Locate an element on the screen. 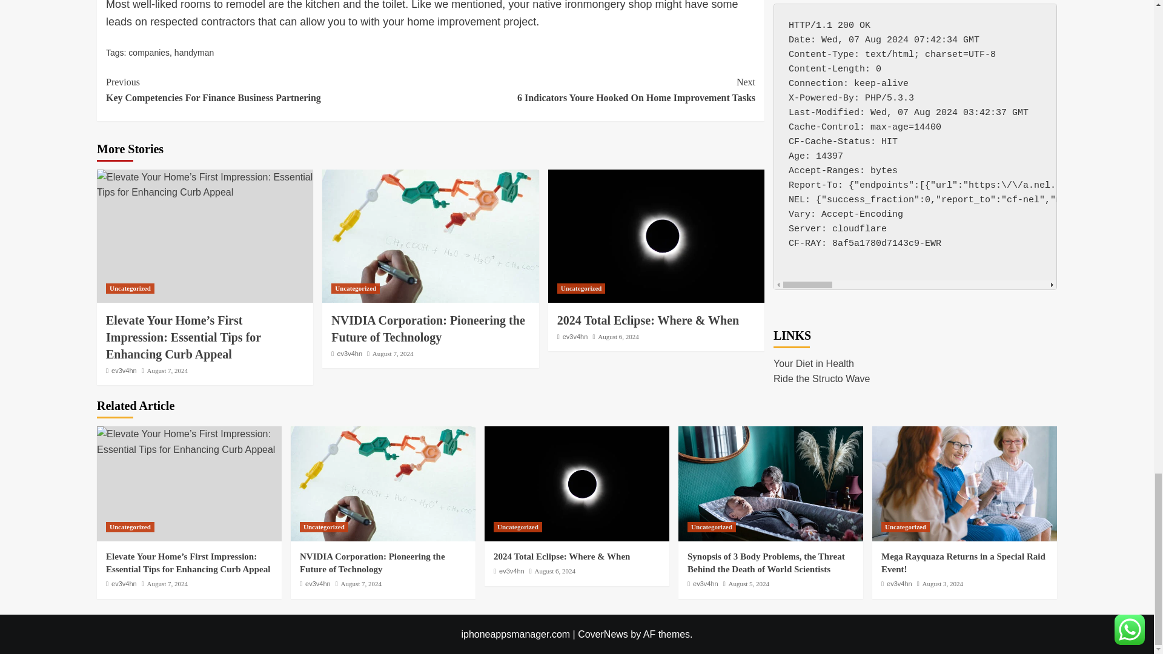 The height and width of the screenshot is (654, 1163). companies is located at coordinates (149, 52).